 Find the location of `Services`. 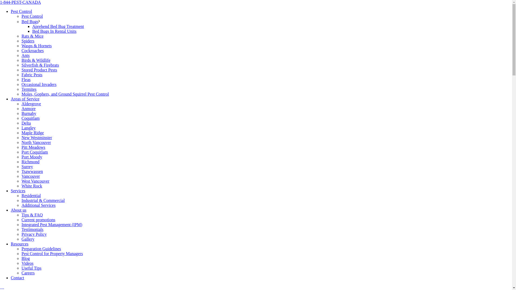

Services is located at coordinates (18, 191).